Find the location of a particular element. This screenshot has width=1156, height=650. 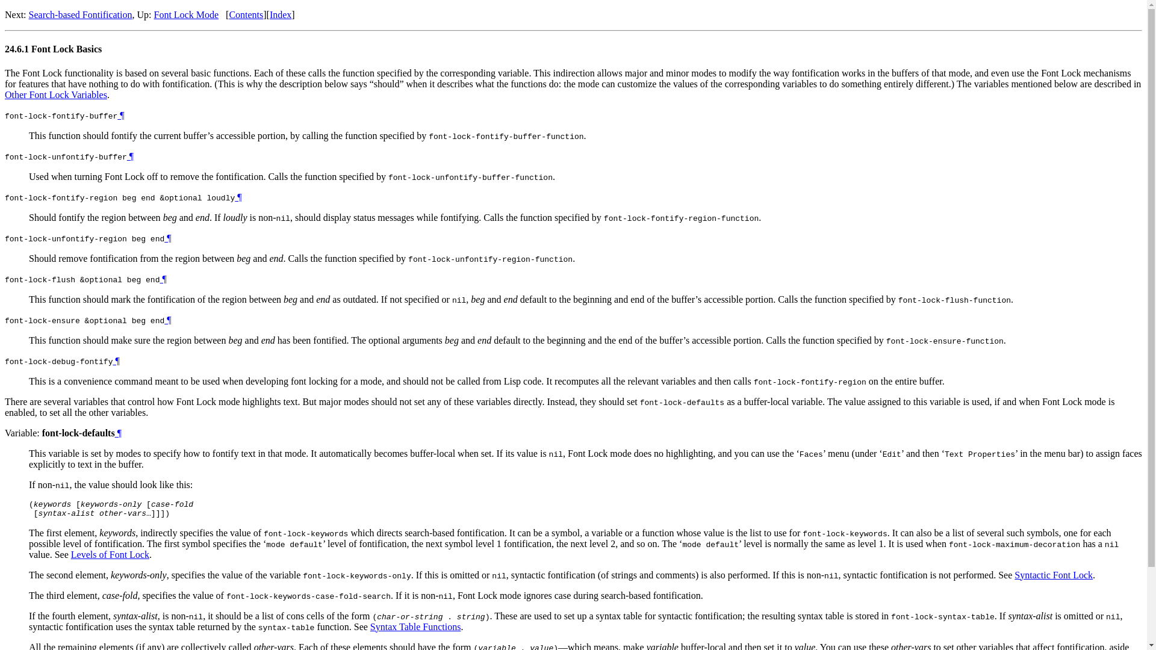

Levels of Font Lock is located at coordinates (110, 554).